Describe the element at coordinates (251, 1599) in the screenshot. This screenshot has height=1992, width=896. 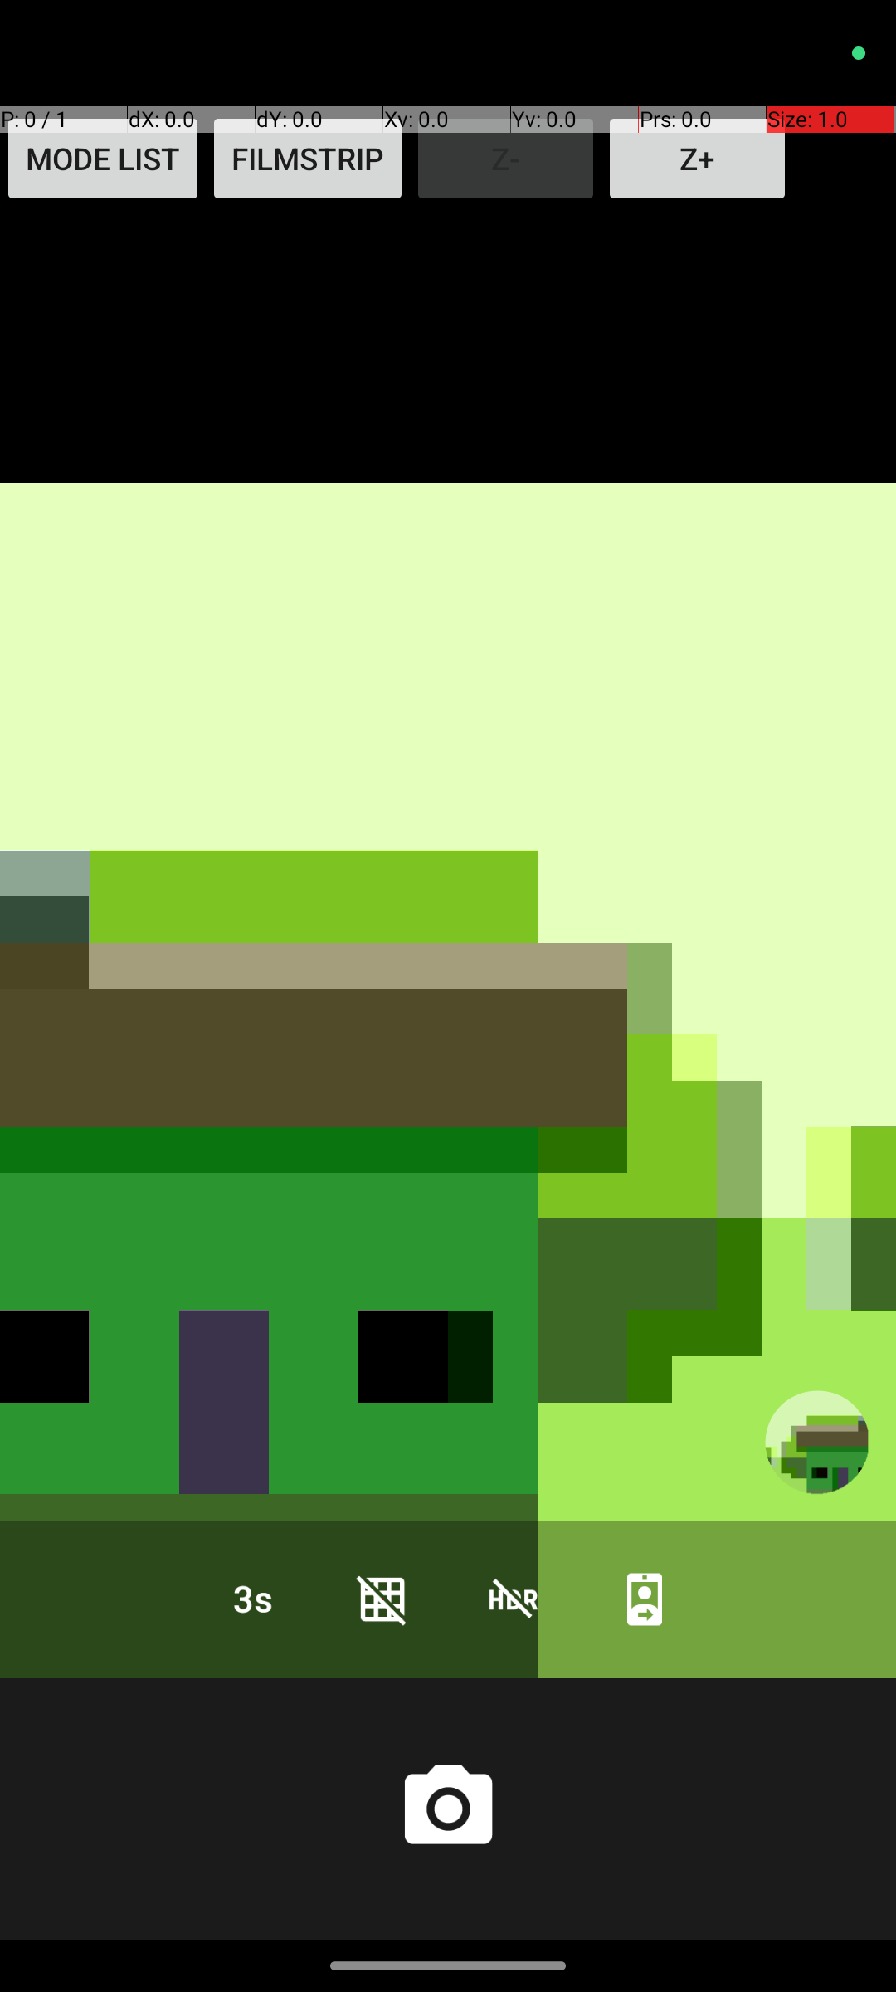
I see `Countdown timer duration is set to 3 seconds` at that location.